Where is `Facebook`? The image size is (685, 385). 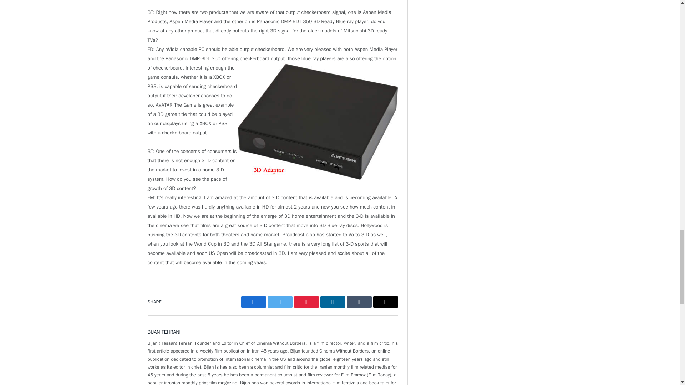 Facebook is located at coordinates (253, 302).